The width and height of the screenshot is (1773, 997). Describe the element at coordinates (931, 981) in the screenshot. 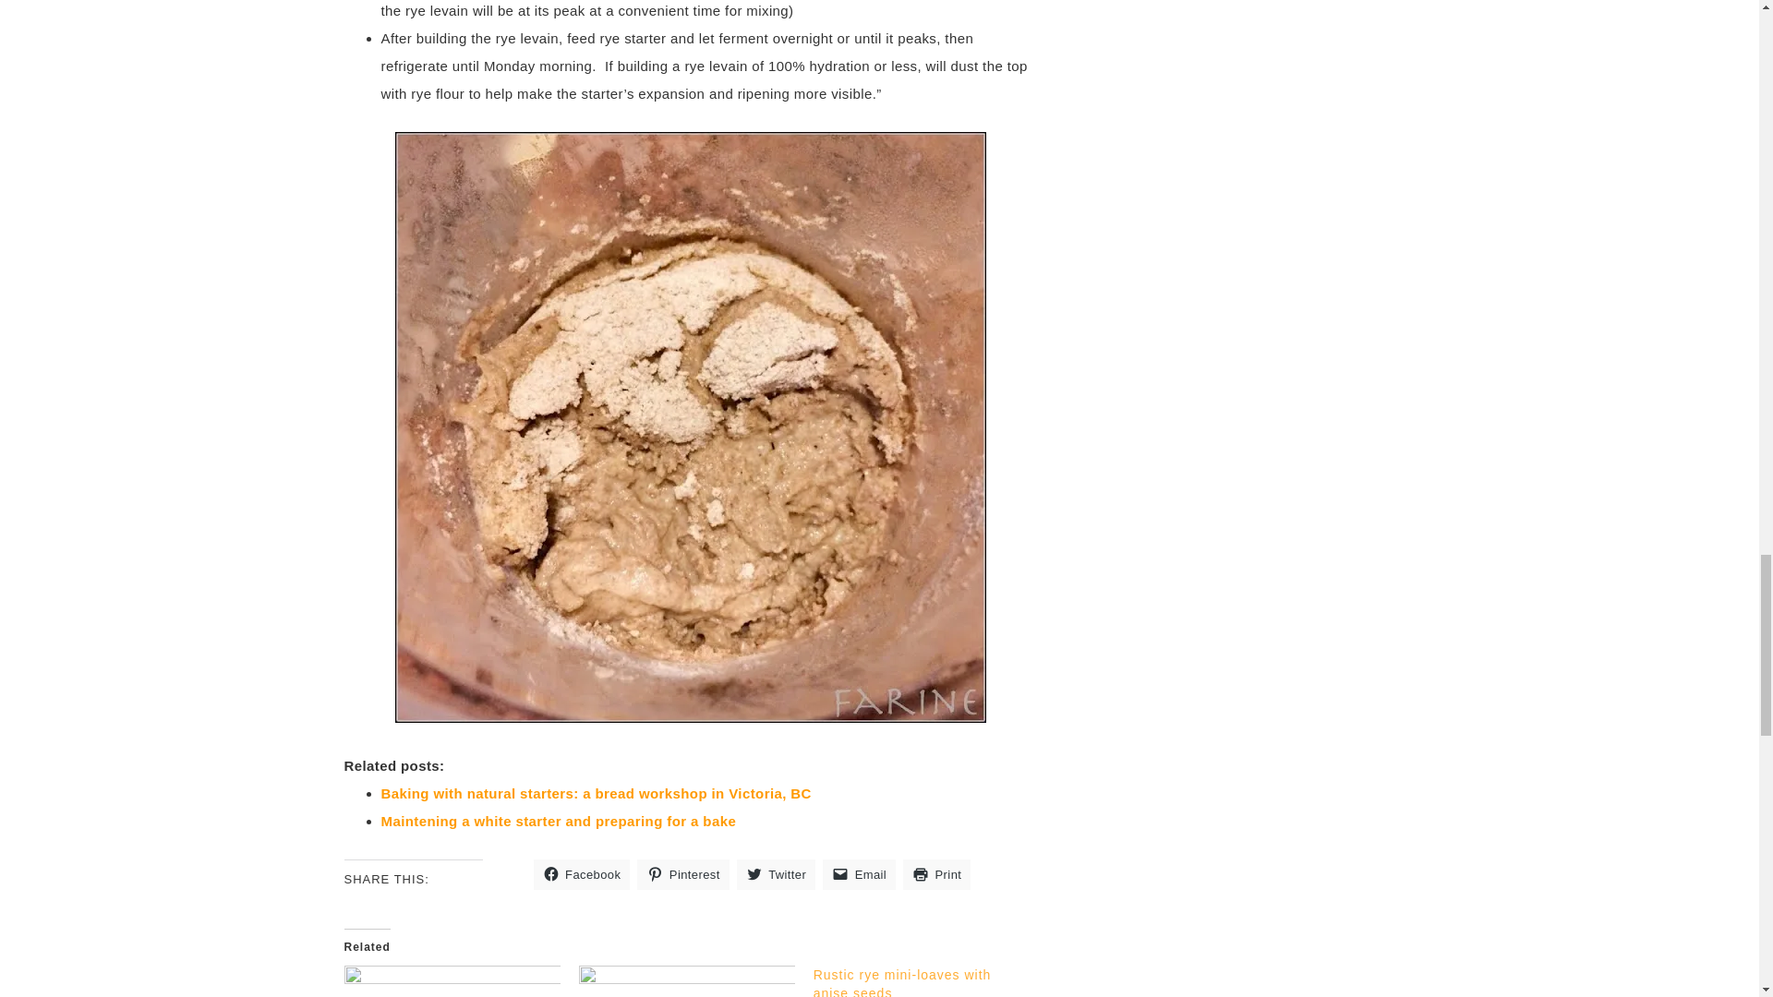

I see `Rustic rye mini-loaves with anise seeds` at that location.